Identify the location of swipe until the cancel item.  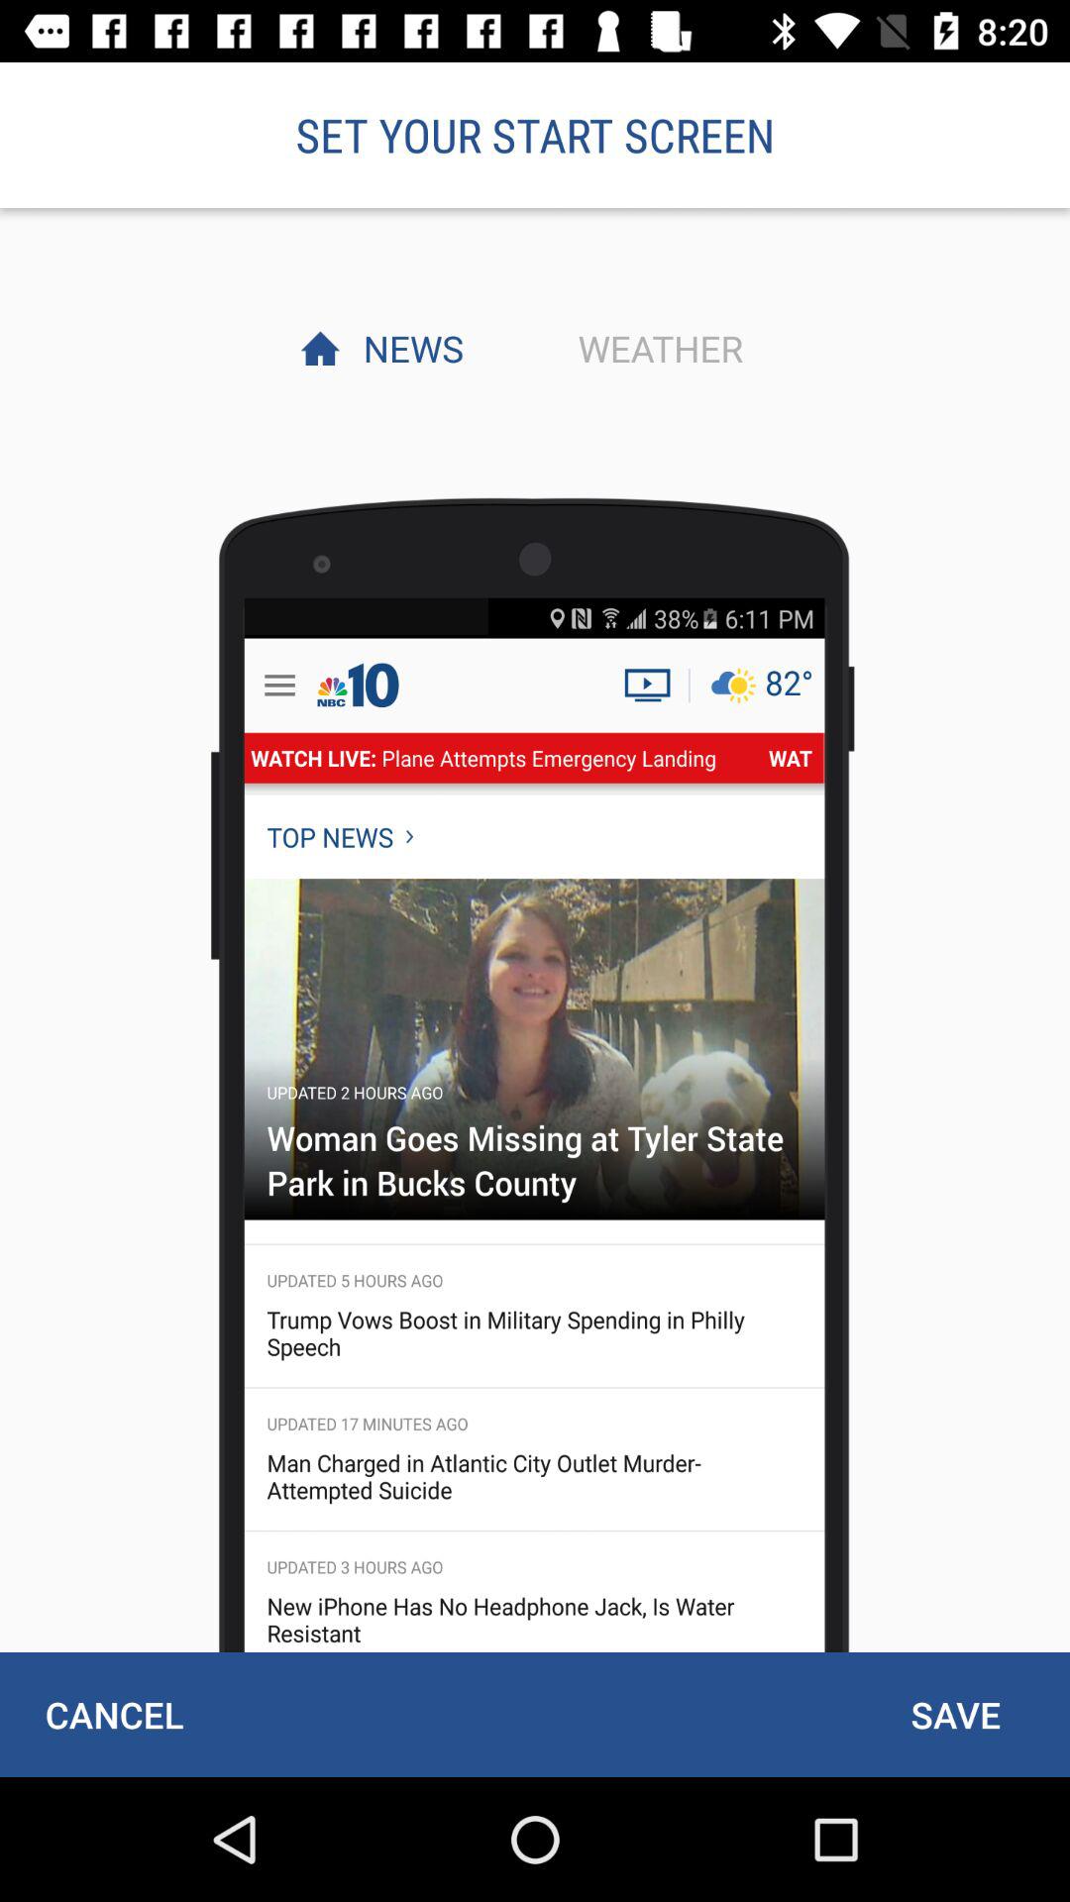
(114, 1714).